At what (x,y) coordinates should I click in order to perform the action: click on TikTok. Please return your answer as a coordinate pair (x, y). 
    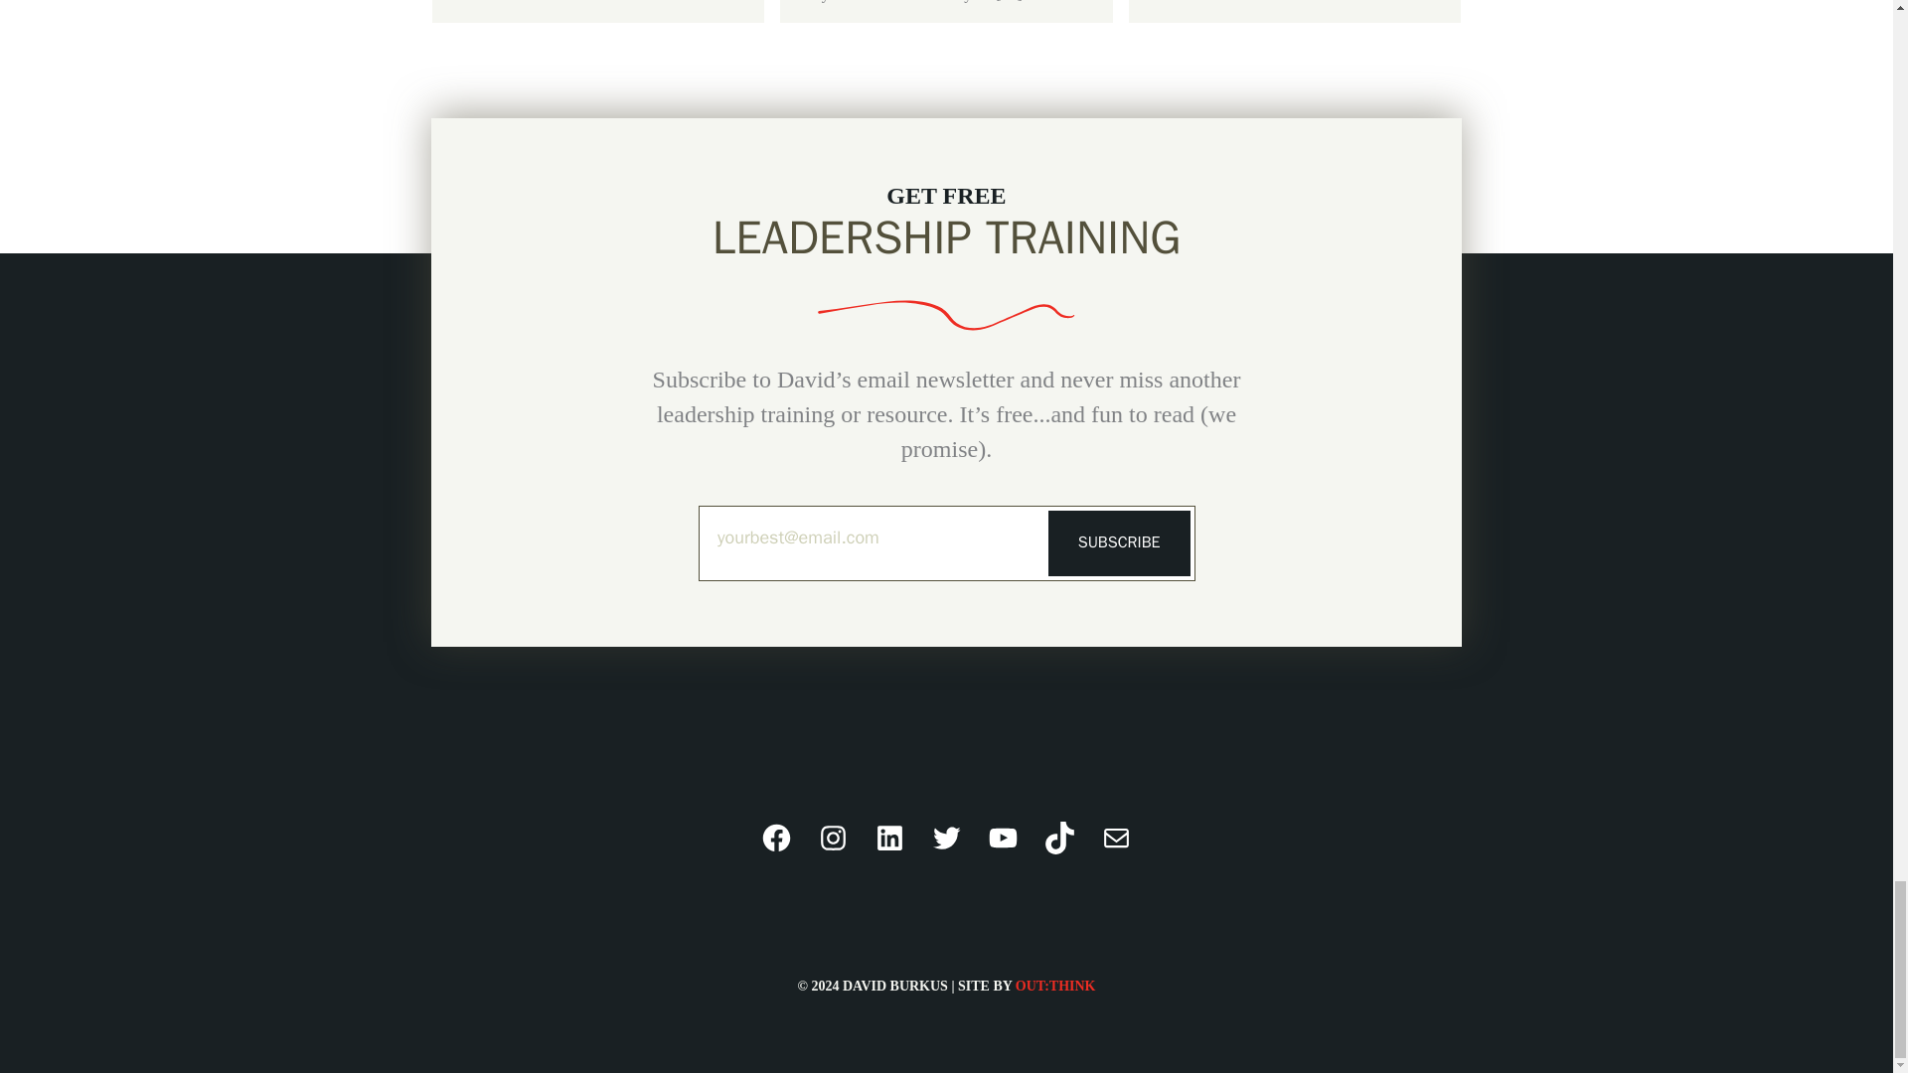
    Looking at the image, I should click on (1059, 838).